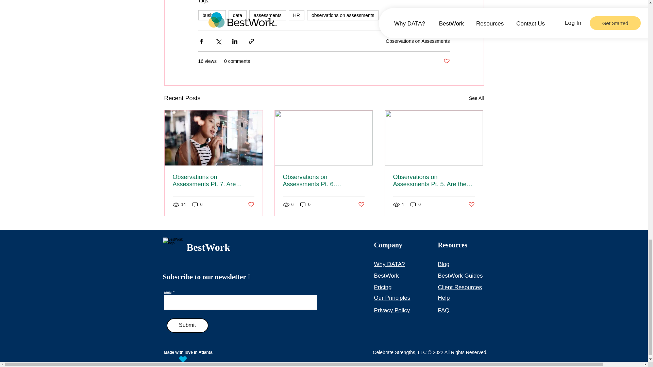 This screenshot has width=653, height=367. Describe the element at coordinates (476, 98) in the screenshot. I see `See All` at that location.